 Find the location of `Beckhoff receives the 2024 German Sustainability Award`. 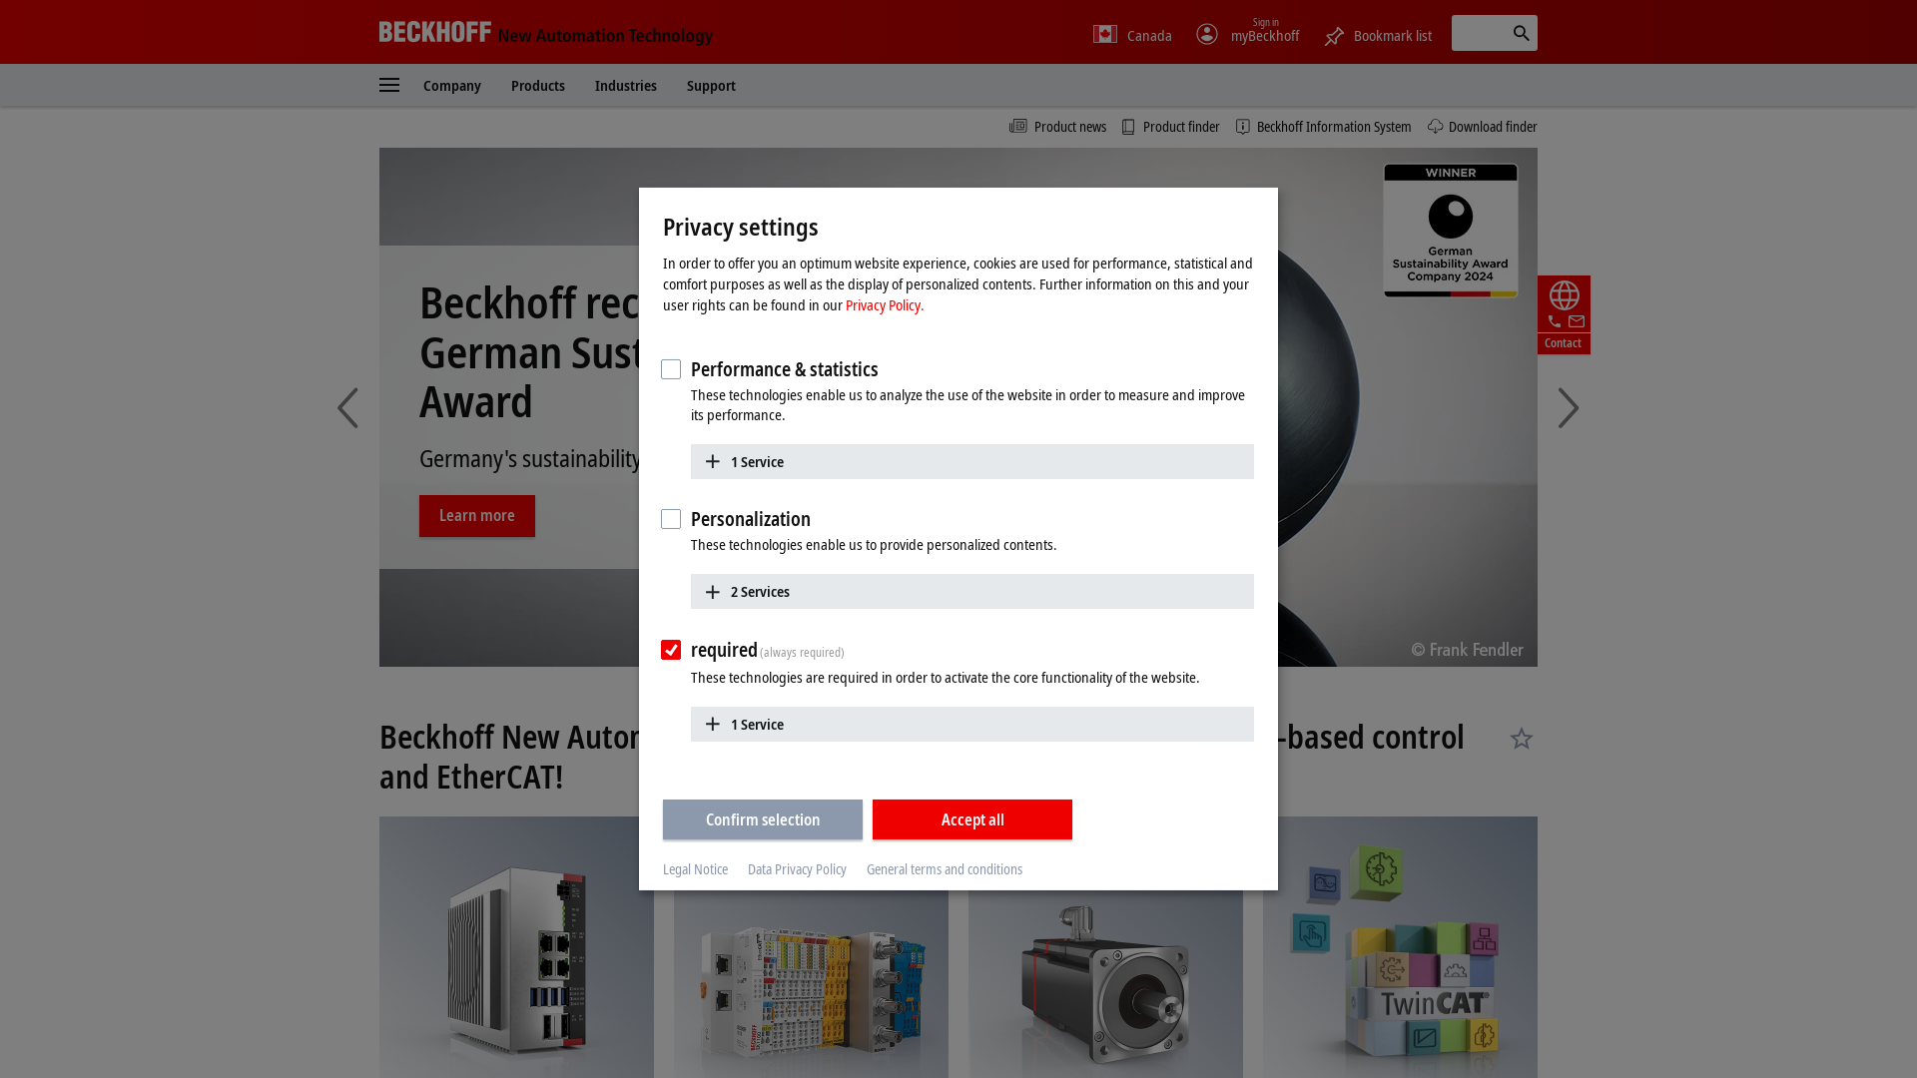

Beckhoff receives the 2024 German Sustainability Award is located at coordinates (958, 407).